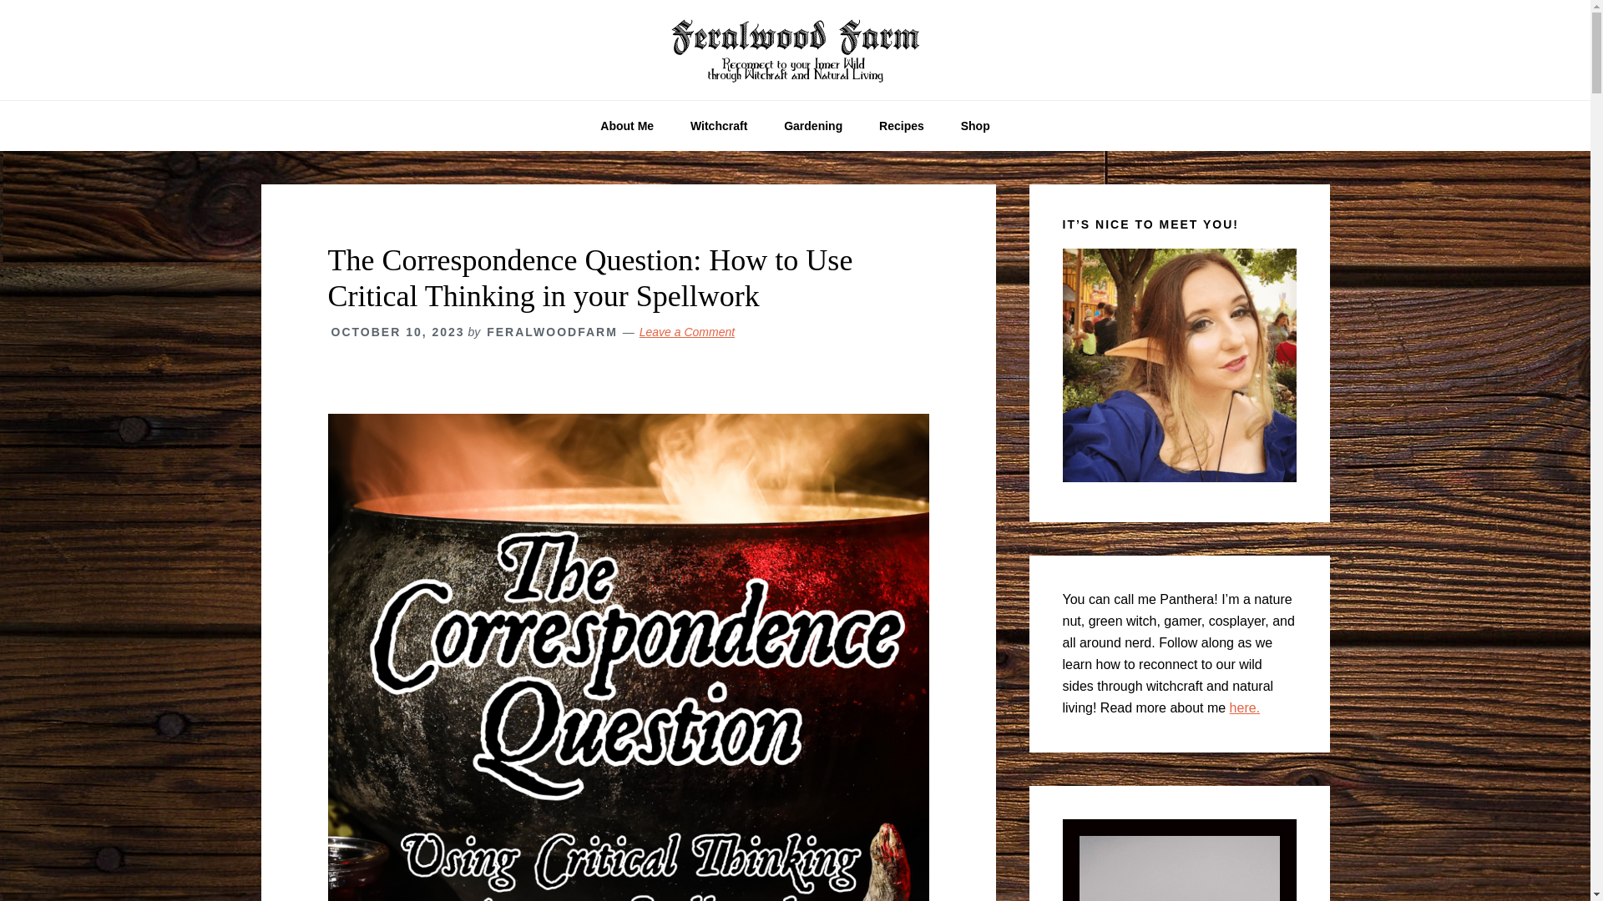  Describe the element at coordinates (813, 125) in the screenshot. I see `Gardening` at that location.